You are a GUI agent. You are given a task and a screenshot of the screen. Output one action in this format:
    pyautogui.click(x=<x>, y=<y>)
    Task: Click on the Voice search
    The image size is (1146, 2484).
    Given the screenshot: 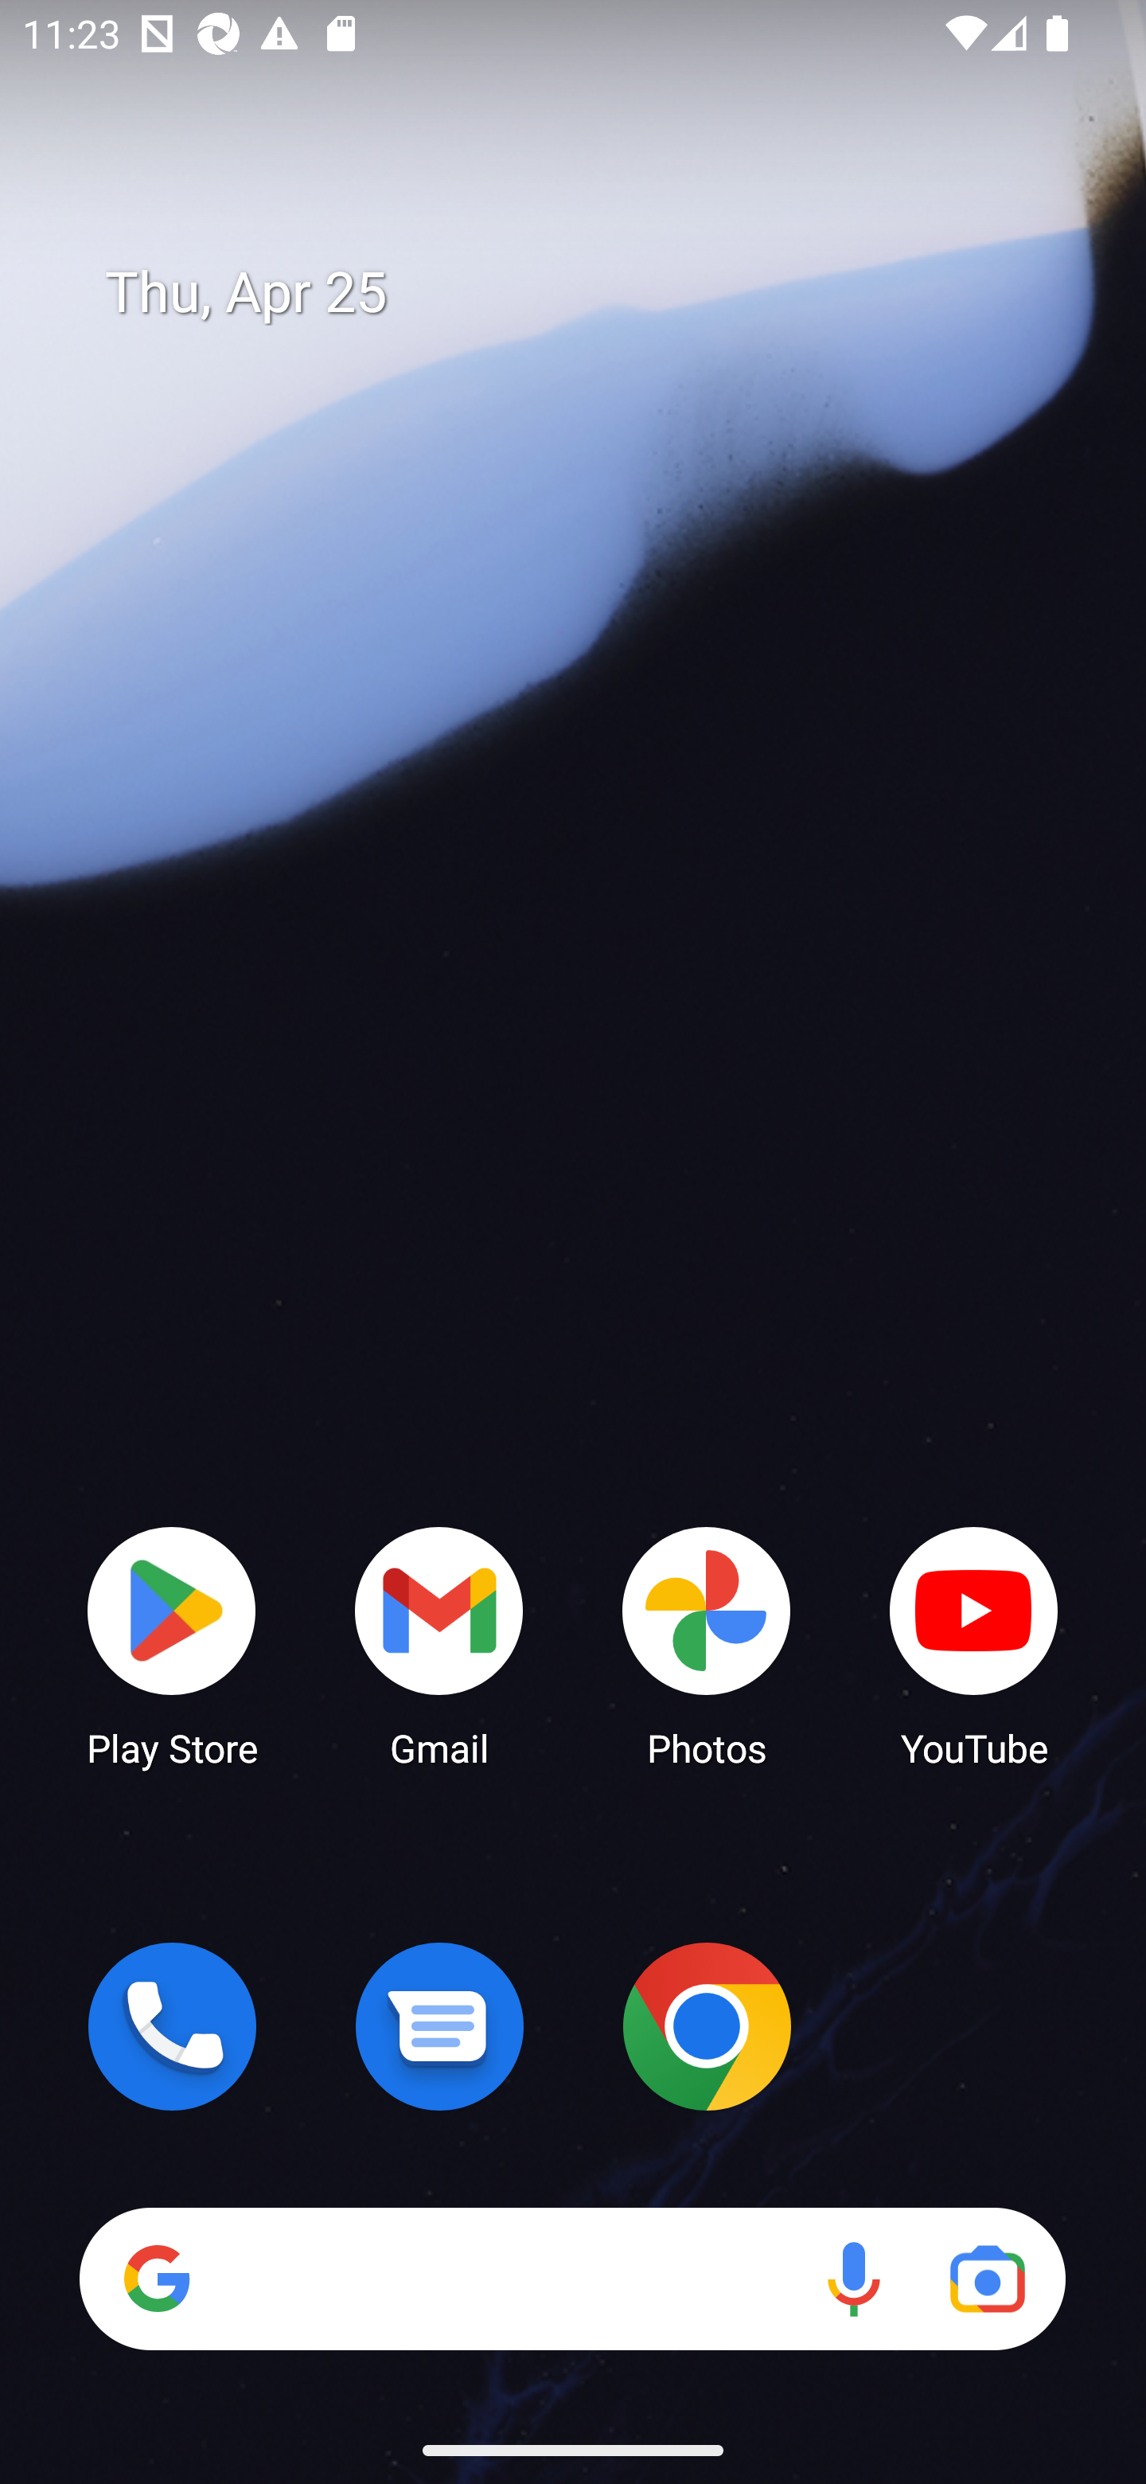 What is the action you would take?
    pyautogui.click(x=853, y=2279)
    